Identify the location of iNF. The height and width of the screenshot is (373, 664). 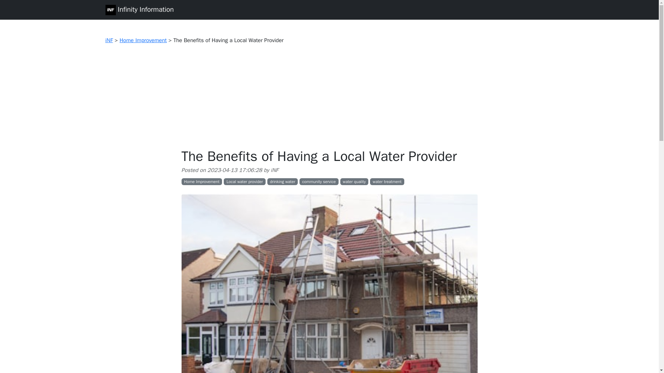
(109, 40).